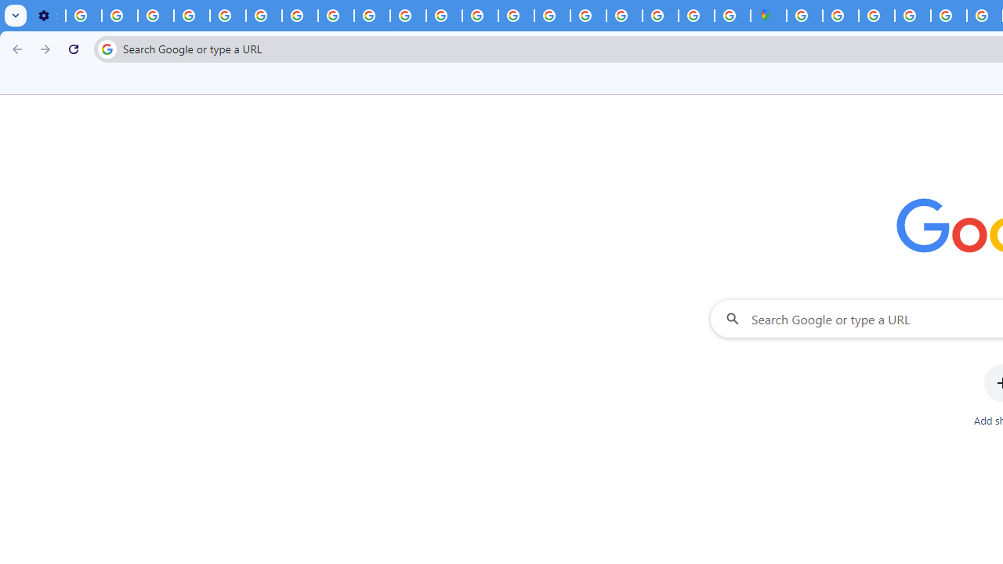 Image resolution: width=1003 pixels, height=564 pixels. I want to click on Terms and Conditions, so click(948, 16).